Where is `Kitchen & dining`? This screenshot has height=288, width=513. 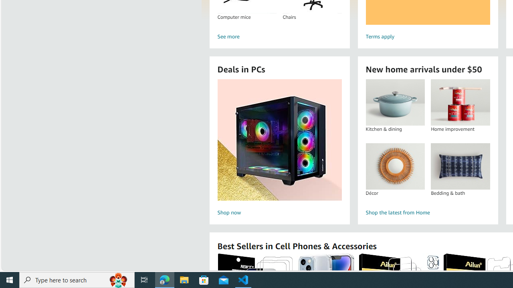 Kitchen & dining is located at coordinates (395, 102).